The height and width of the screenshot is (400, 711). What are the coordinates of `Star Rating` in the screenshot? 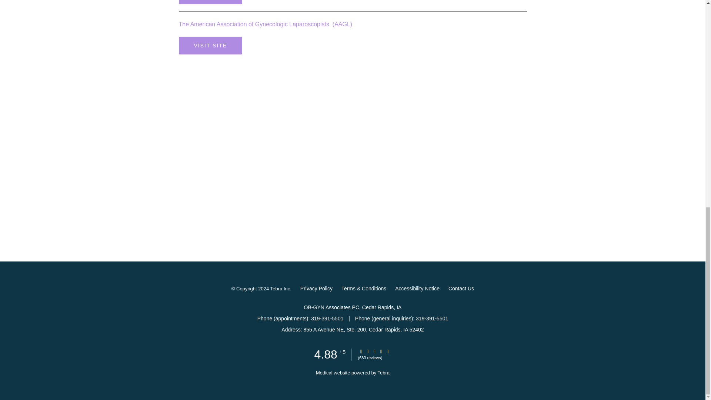 It's located at (368, 351).